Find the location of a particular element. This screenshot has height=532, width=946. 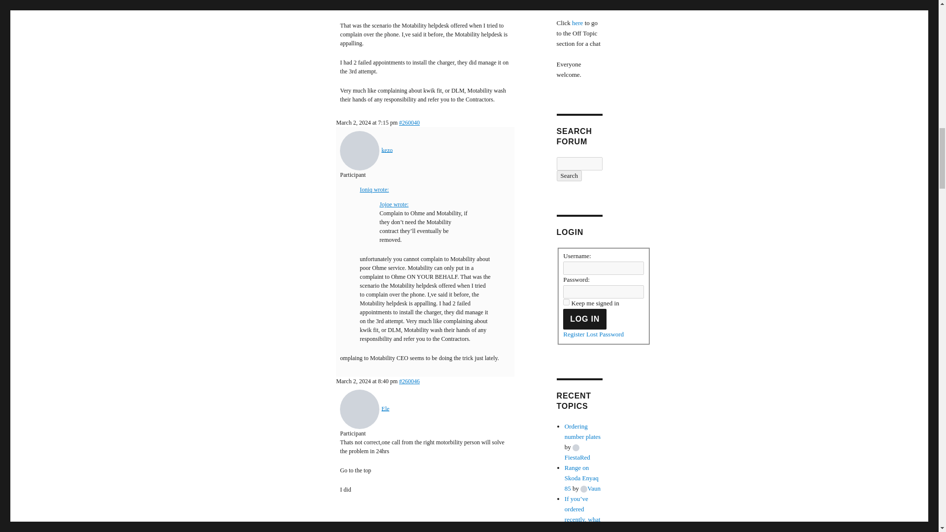

Ele is located at coordinates (364, 408).